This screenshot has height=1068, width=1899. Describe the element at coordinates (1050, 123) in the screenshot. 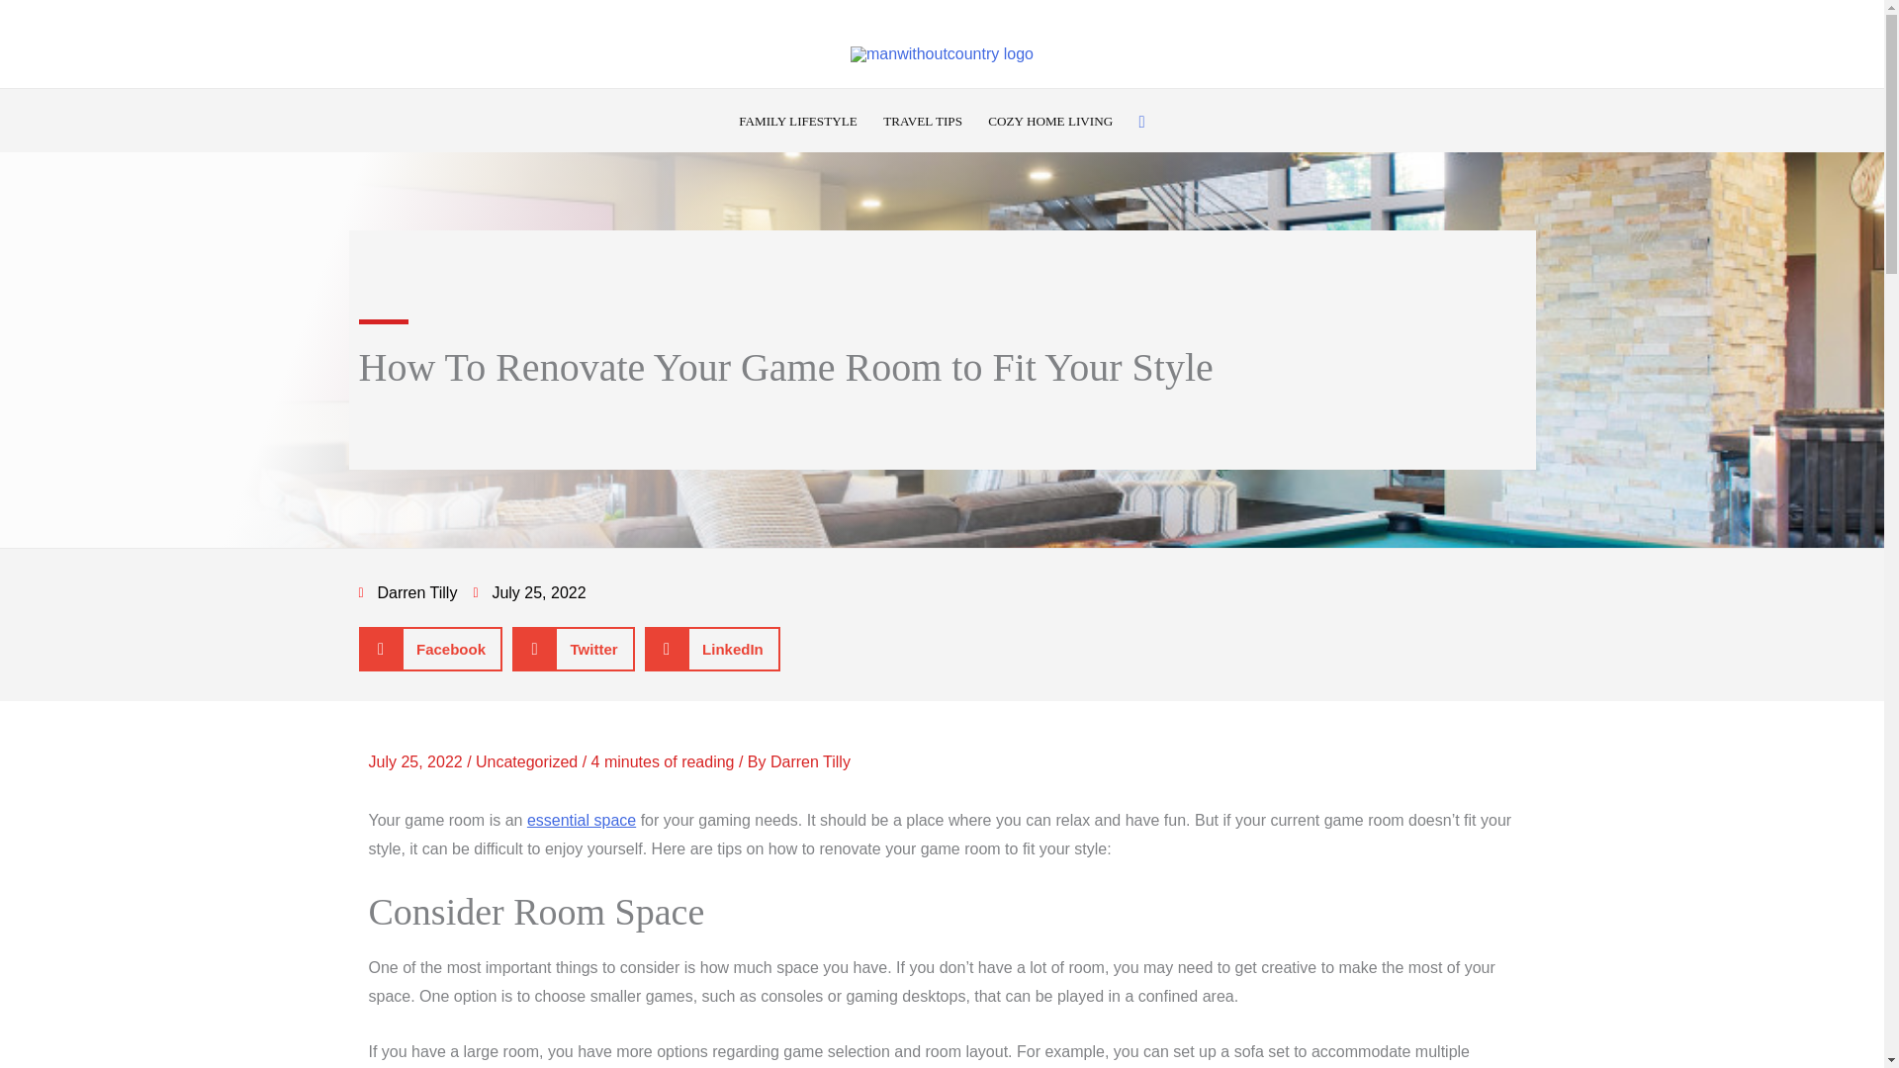

I see `COZY HOME LIVING` at that location.